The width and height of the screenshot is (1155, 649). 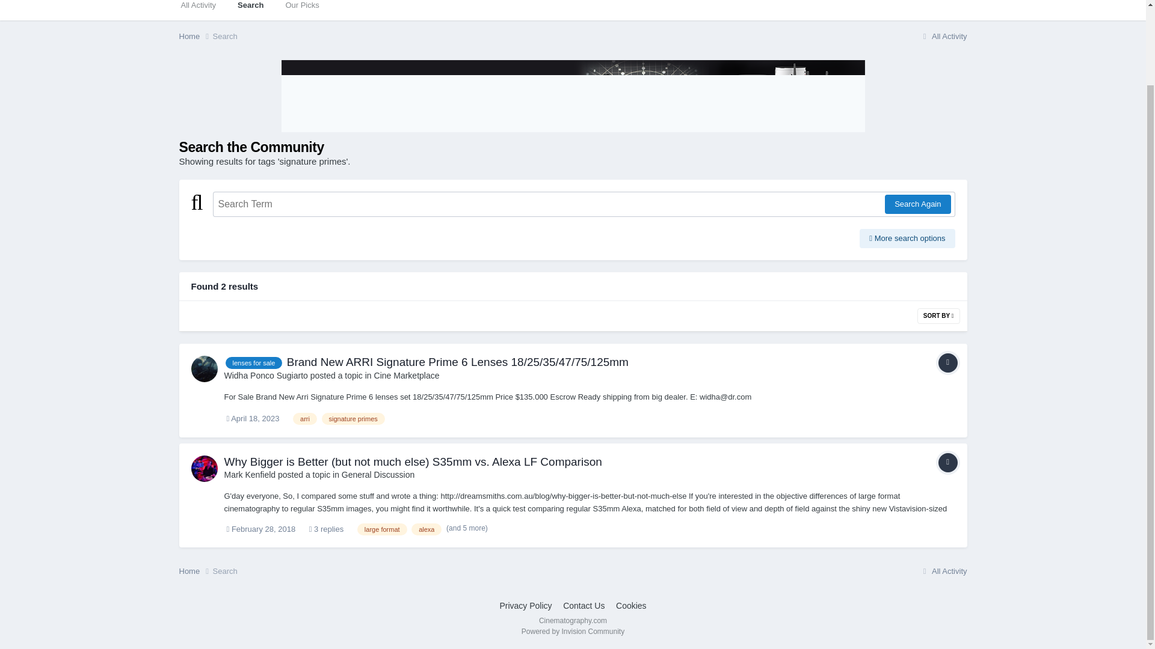 I want to click on Go to Widha Ponco Sugiarto's profile, so click(x=265, y=375).